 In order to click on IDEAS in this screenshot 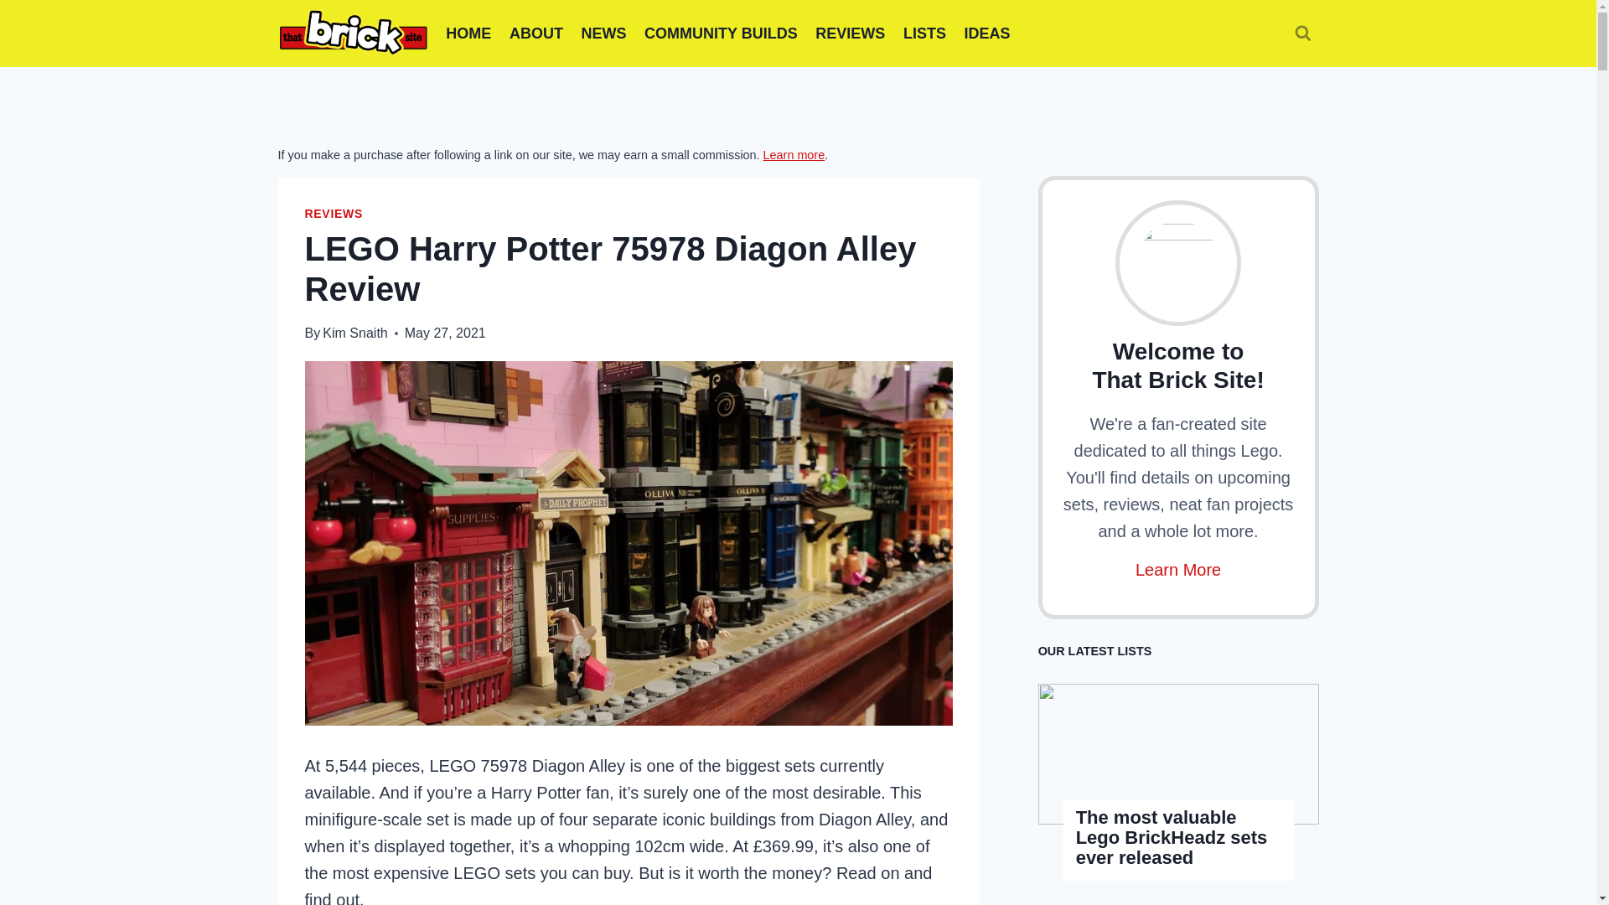, I will do `click(987, 34)`.